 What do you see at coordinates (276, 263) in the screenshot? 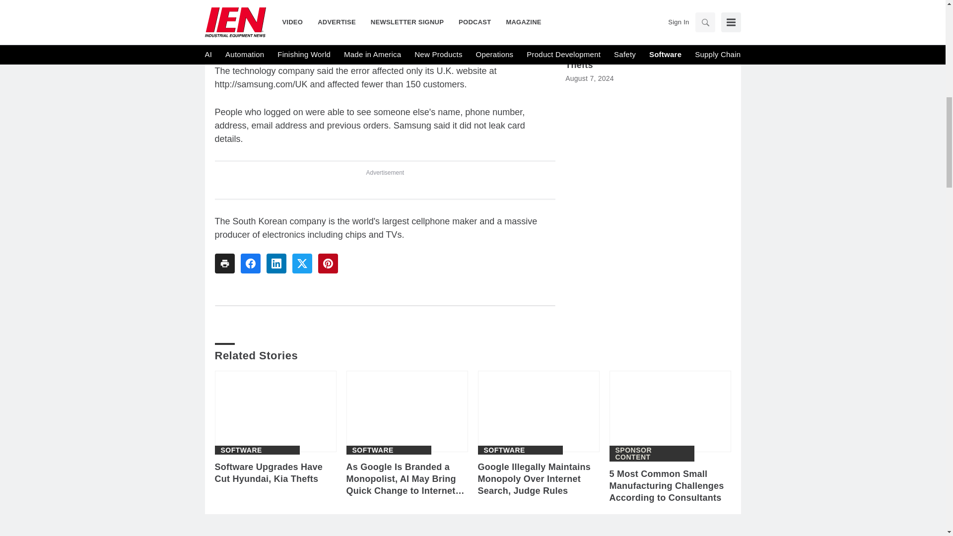
I see `Share To linkedin` at bounding box center [276, 263].